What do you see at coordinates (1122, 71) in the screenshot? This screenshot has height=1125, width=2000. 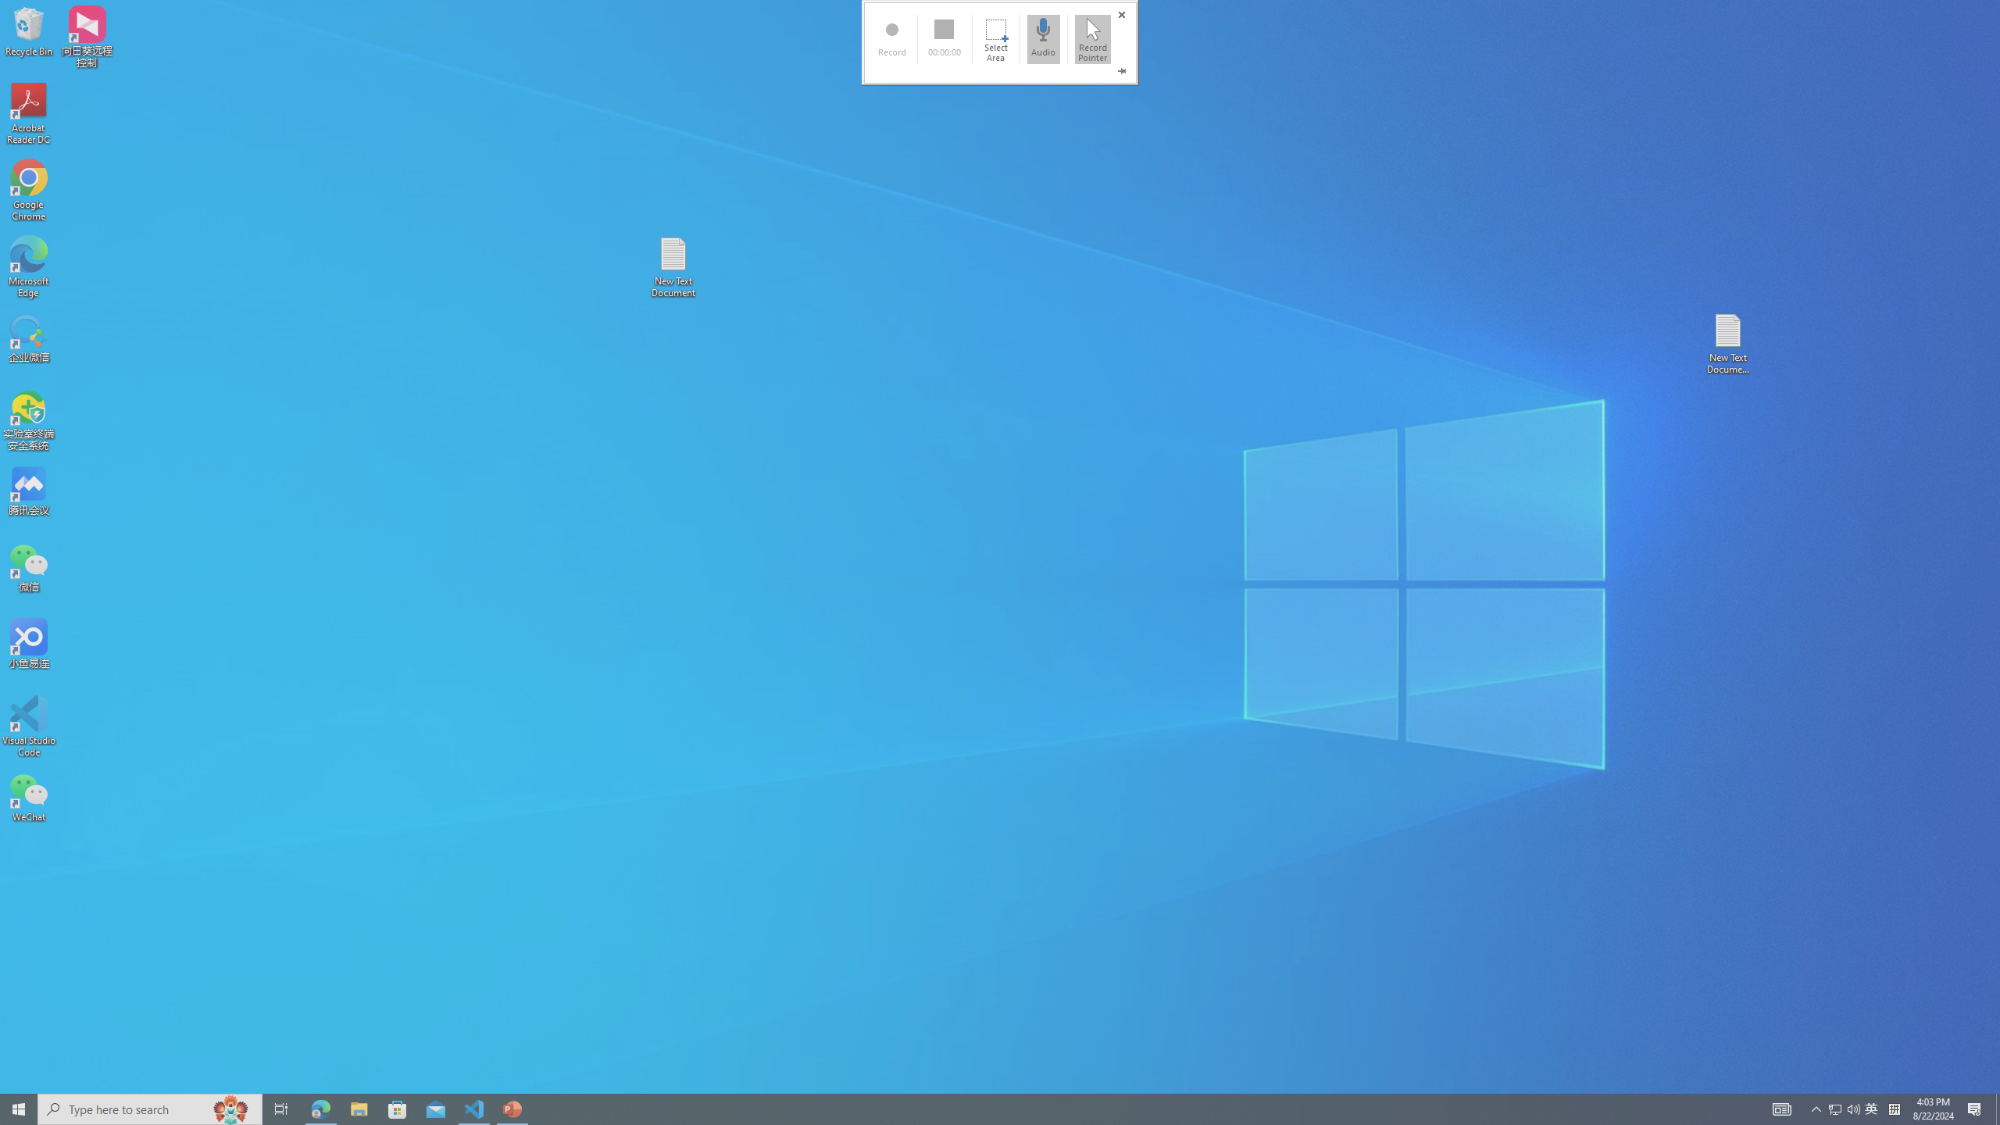 I see `Pin the Dock (Windows logo key+Shift+I)` at bounding box center [1122, 71].